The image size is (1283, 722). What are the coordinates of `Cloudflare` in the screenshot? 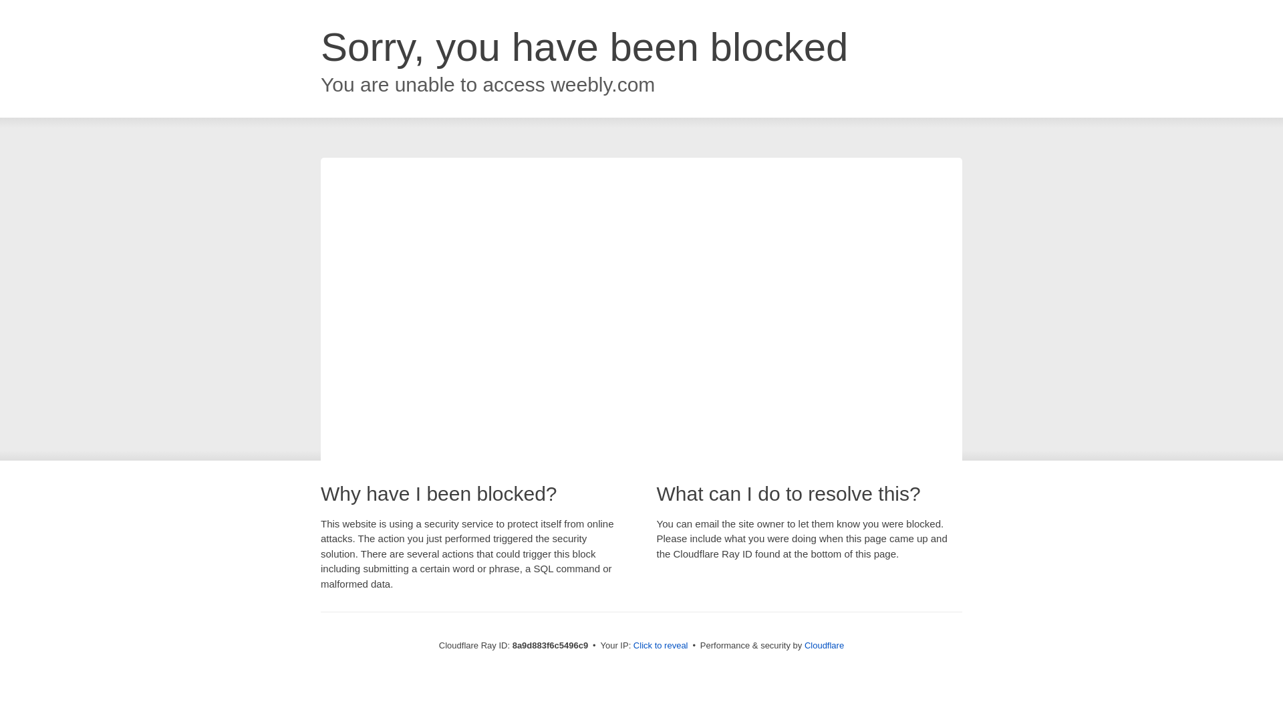 It's located at (824, 645).